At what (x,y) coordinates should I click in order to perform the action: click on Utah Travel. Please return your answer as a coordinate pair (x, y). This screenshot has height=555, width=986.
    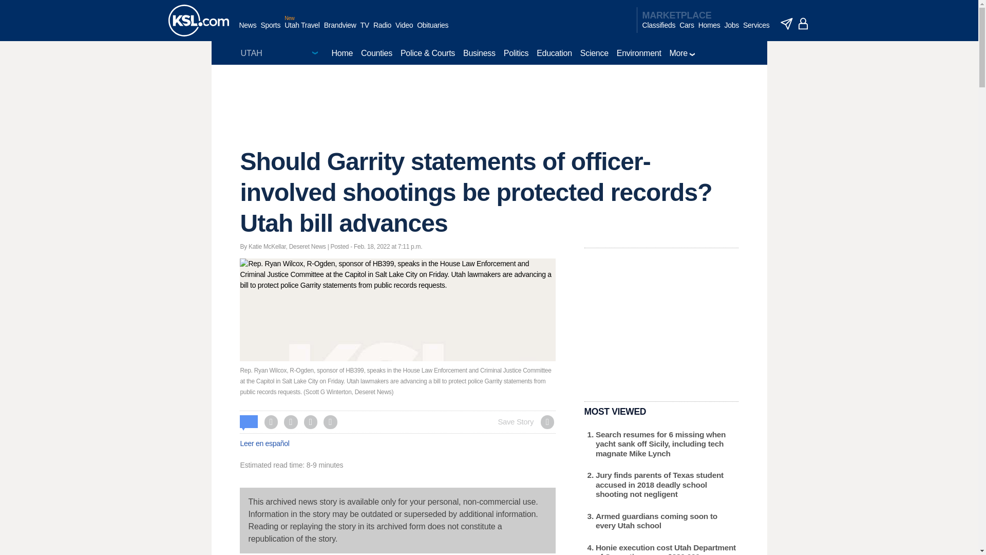
    Looking at the image, I should click on (302, 30).